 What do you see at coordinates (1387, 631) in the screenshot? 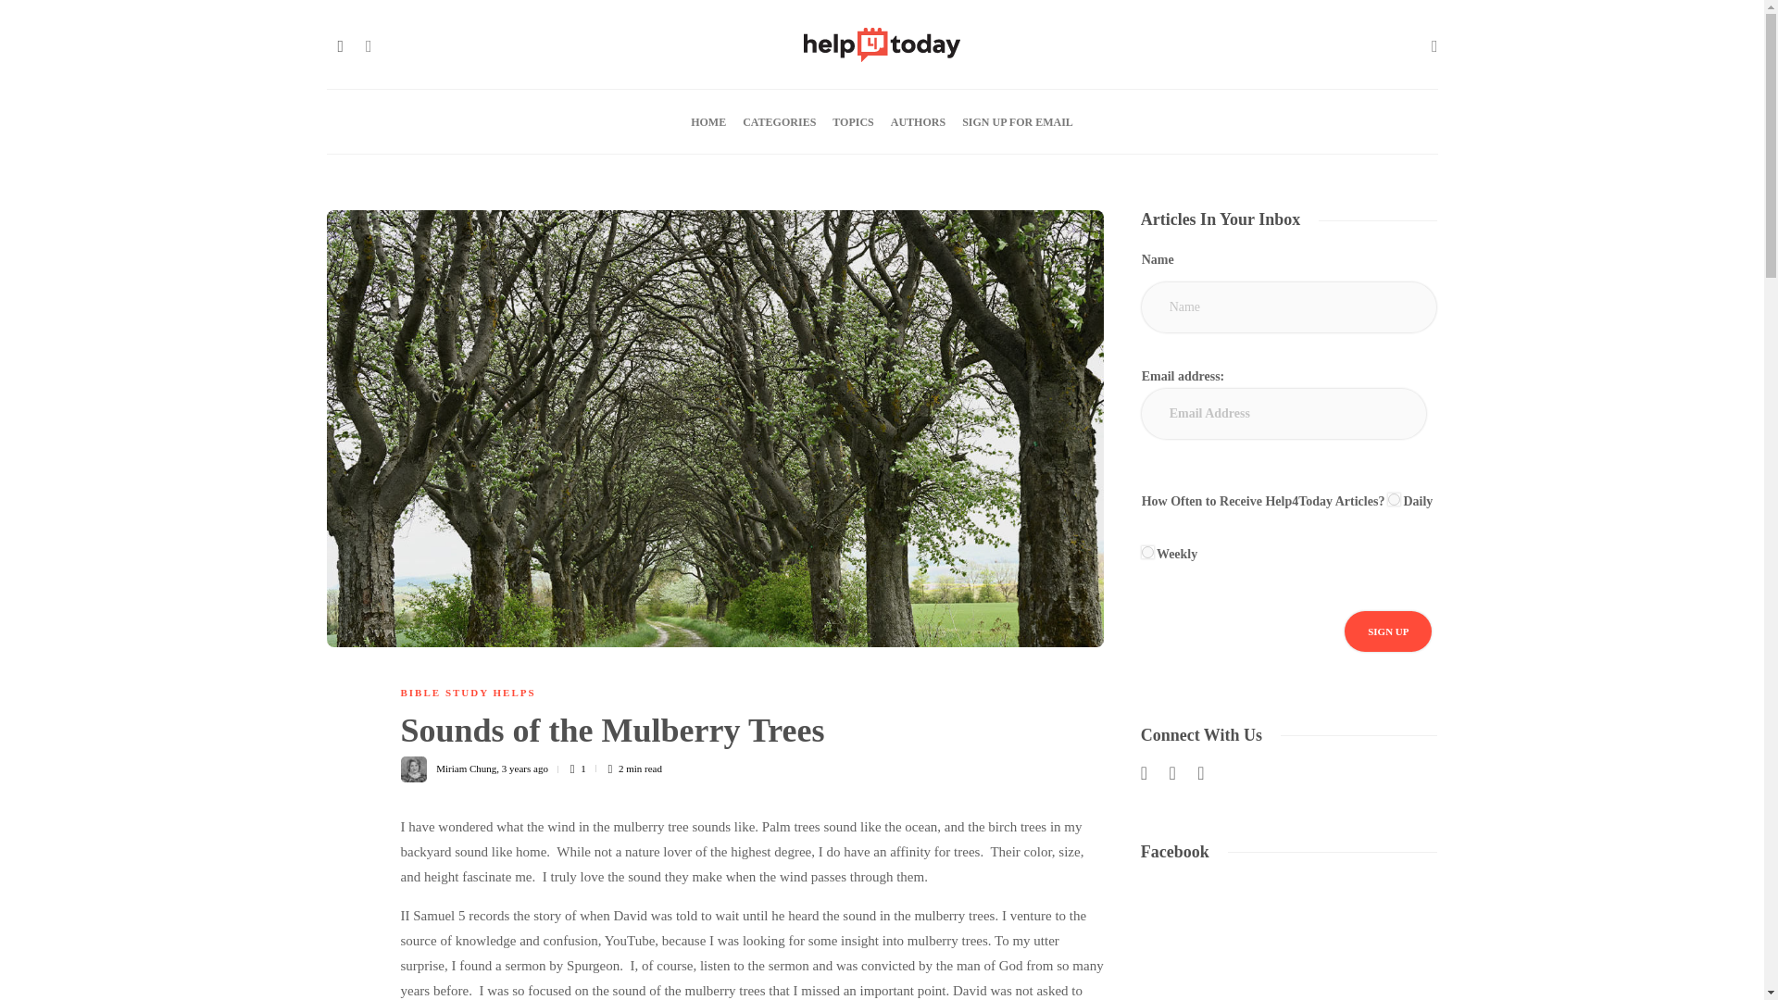
I see `Sign Up` at bounding box center [1387, 631].